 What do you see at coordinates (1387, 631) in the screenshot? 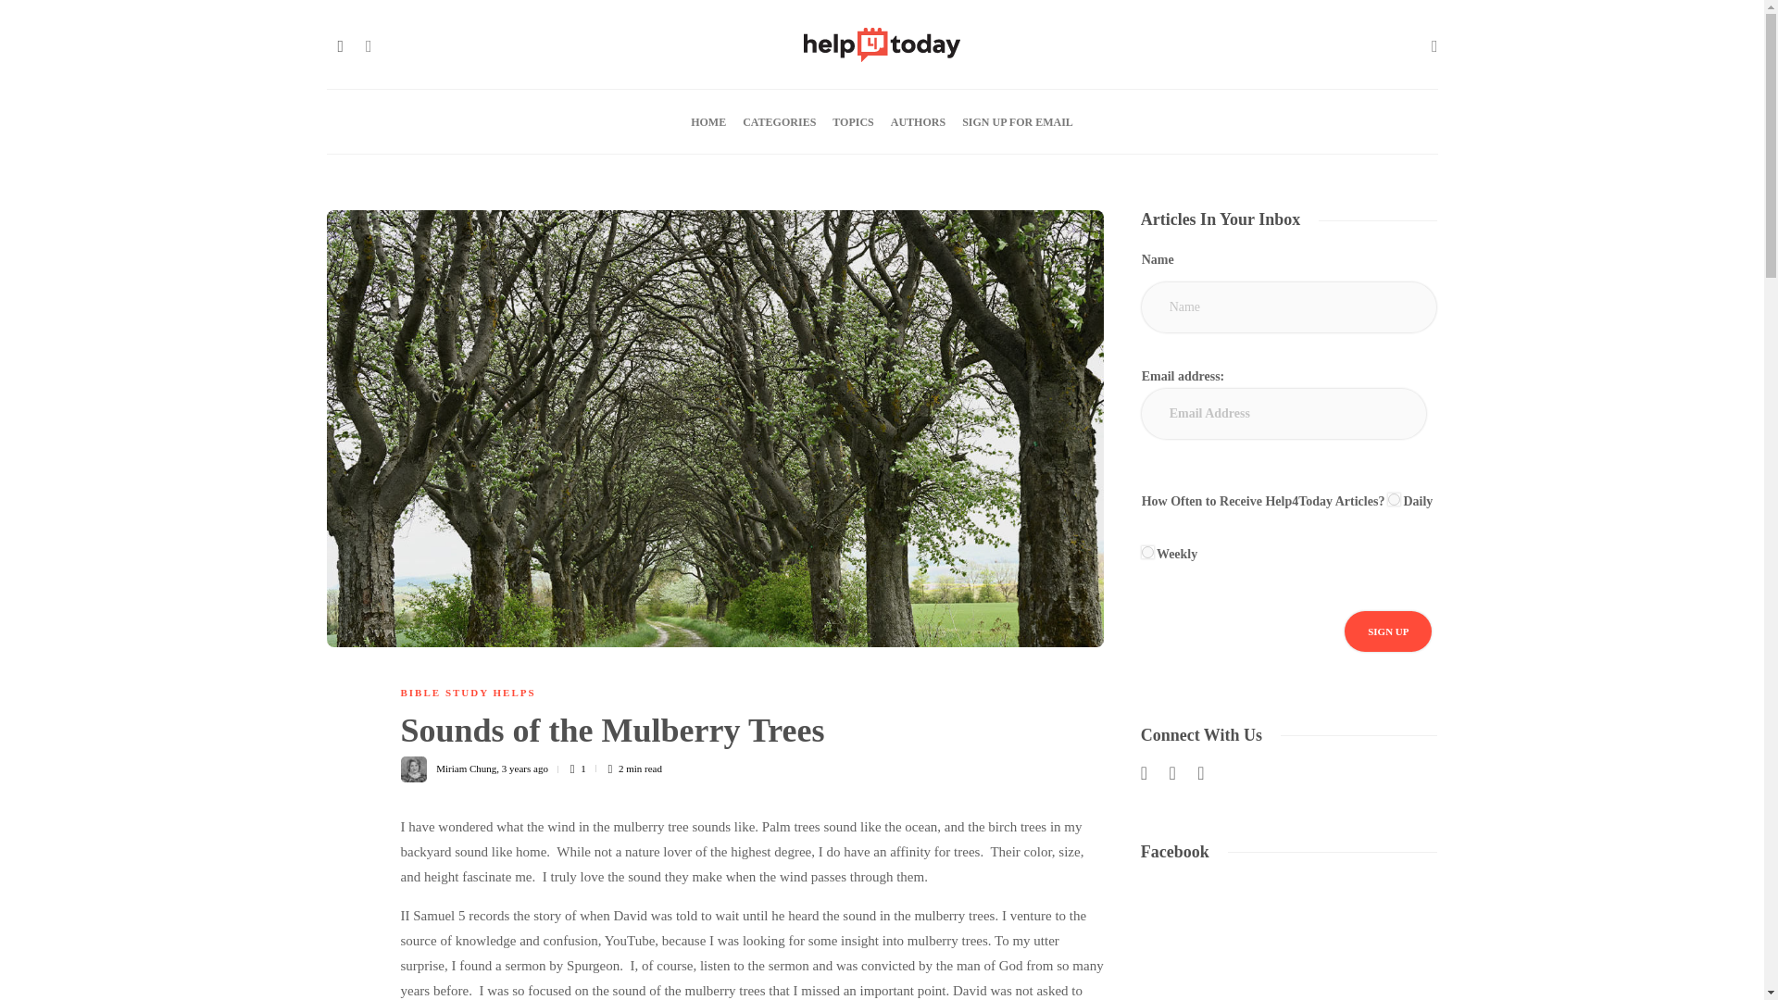
I see `Sign Up` at bounding box center [1387, 631].